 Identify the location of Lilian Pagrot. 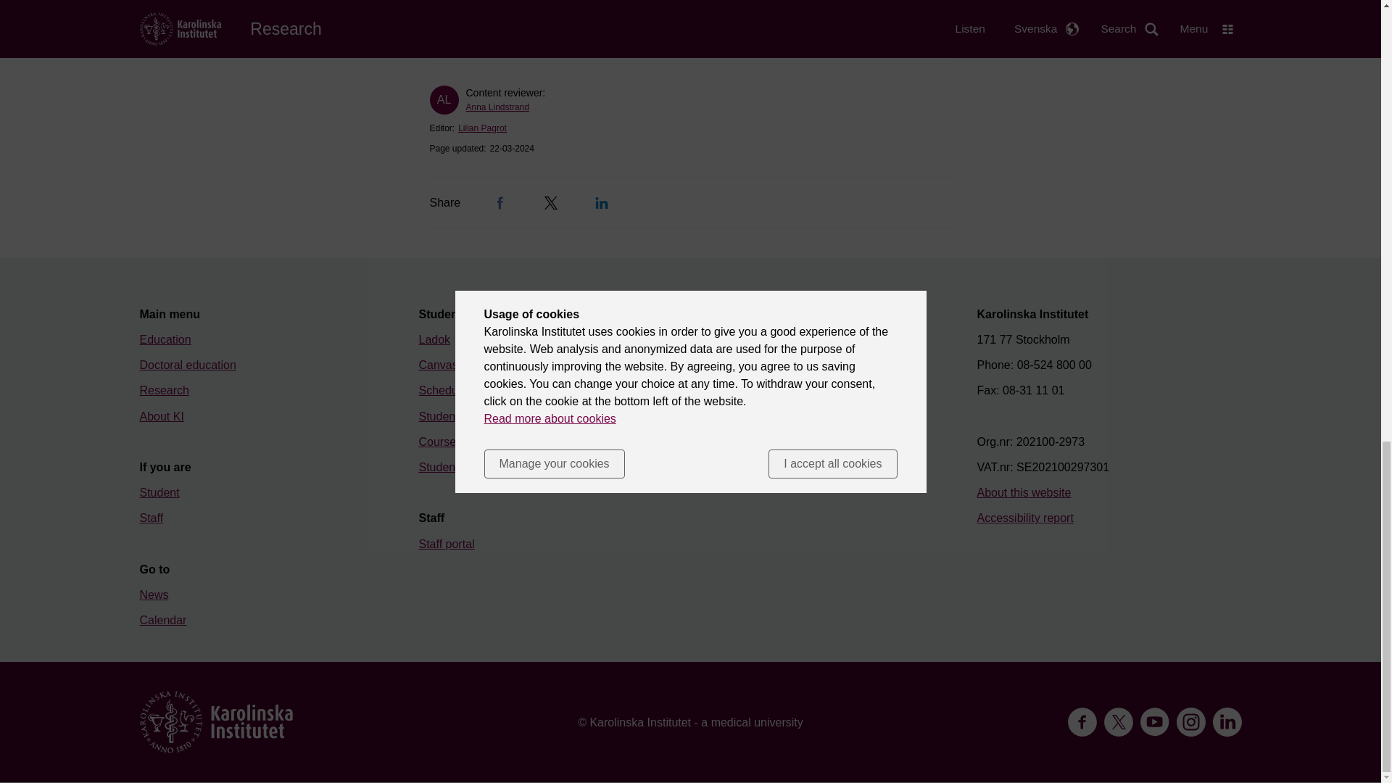
(481, 128).